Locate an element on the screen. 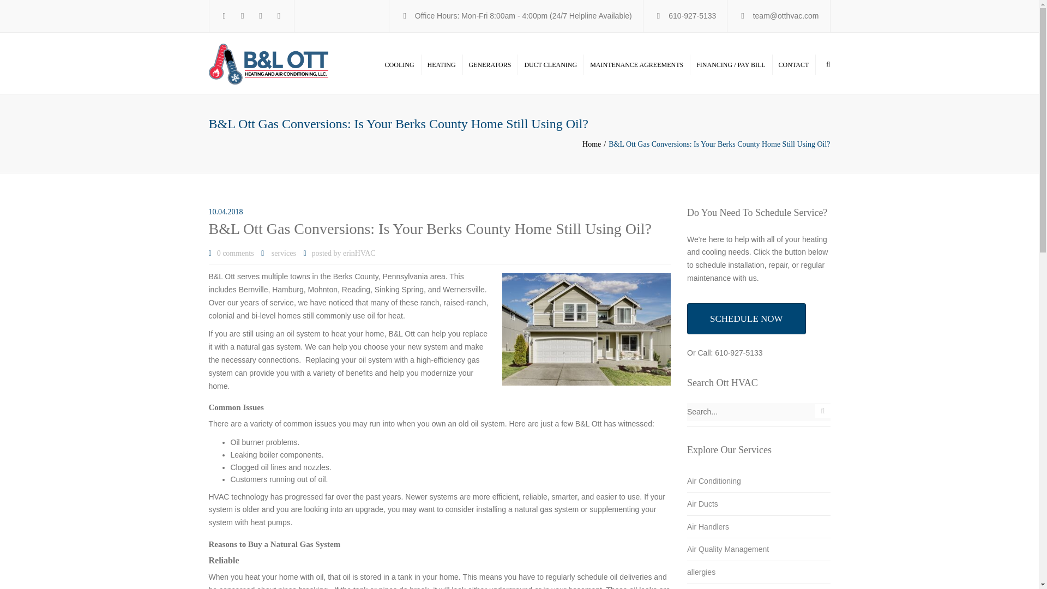 Image resolution: width=1047 pixels, height=589 pixels. SCHEDULE NOW is located at coordinates (746, 319).